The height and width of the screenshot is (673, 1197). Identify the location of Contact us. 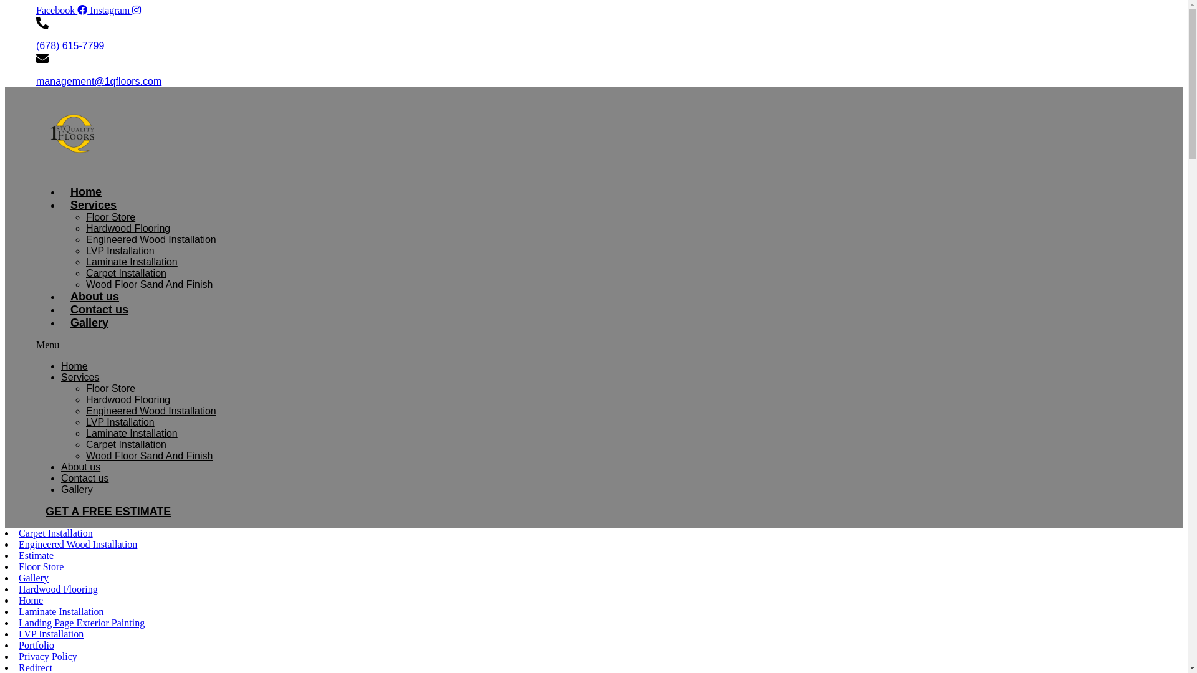
(100, 310).